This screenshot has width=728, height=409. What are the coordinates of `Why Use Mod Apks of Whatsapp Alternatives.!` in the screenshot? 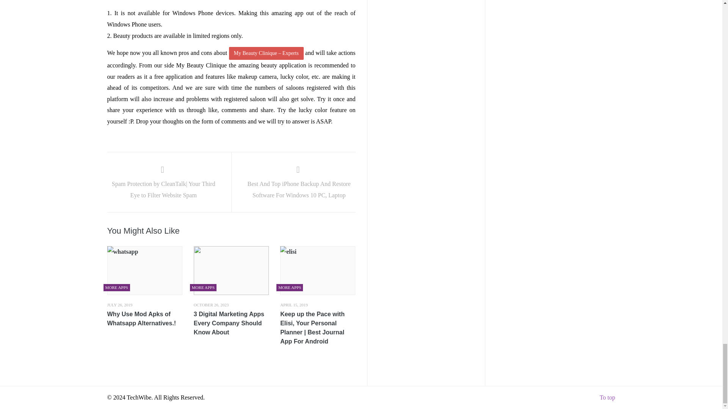 It's located at (144, 319).